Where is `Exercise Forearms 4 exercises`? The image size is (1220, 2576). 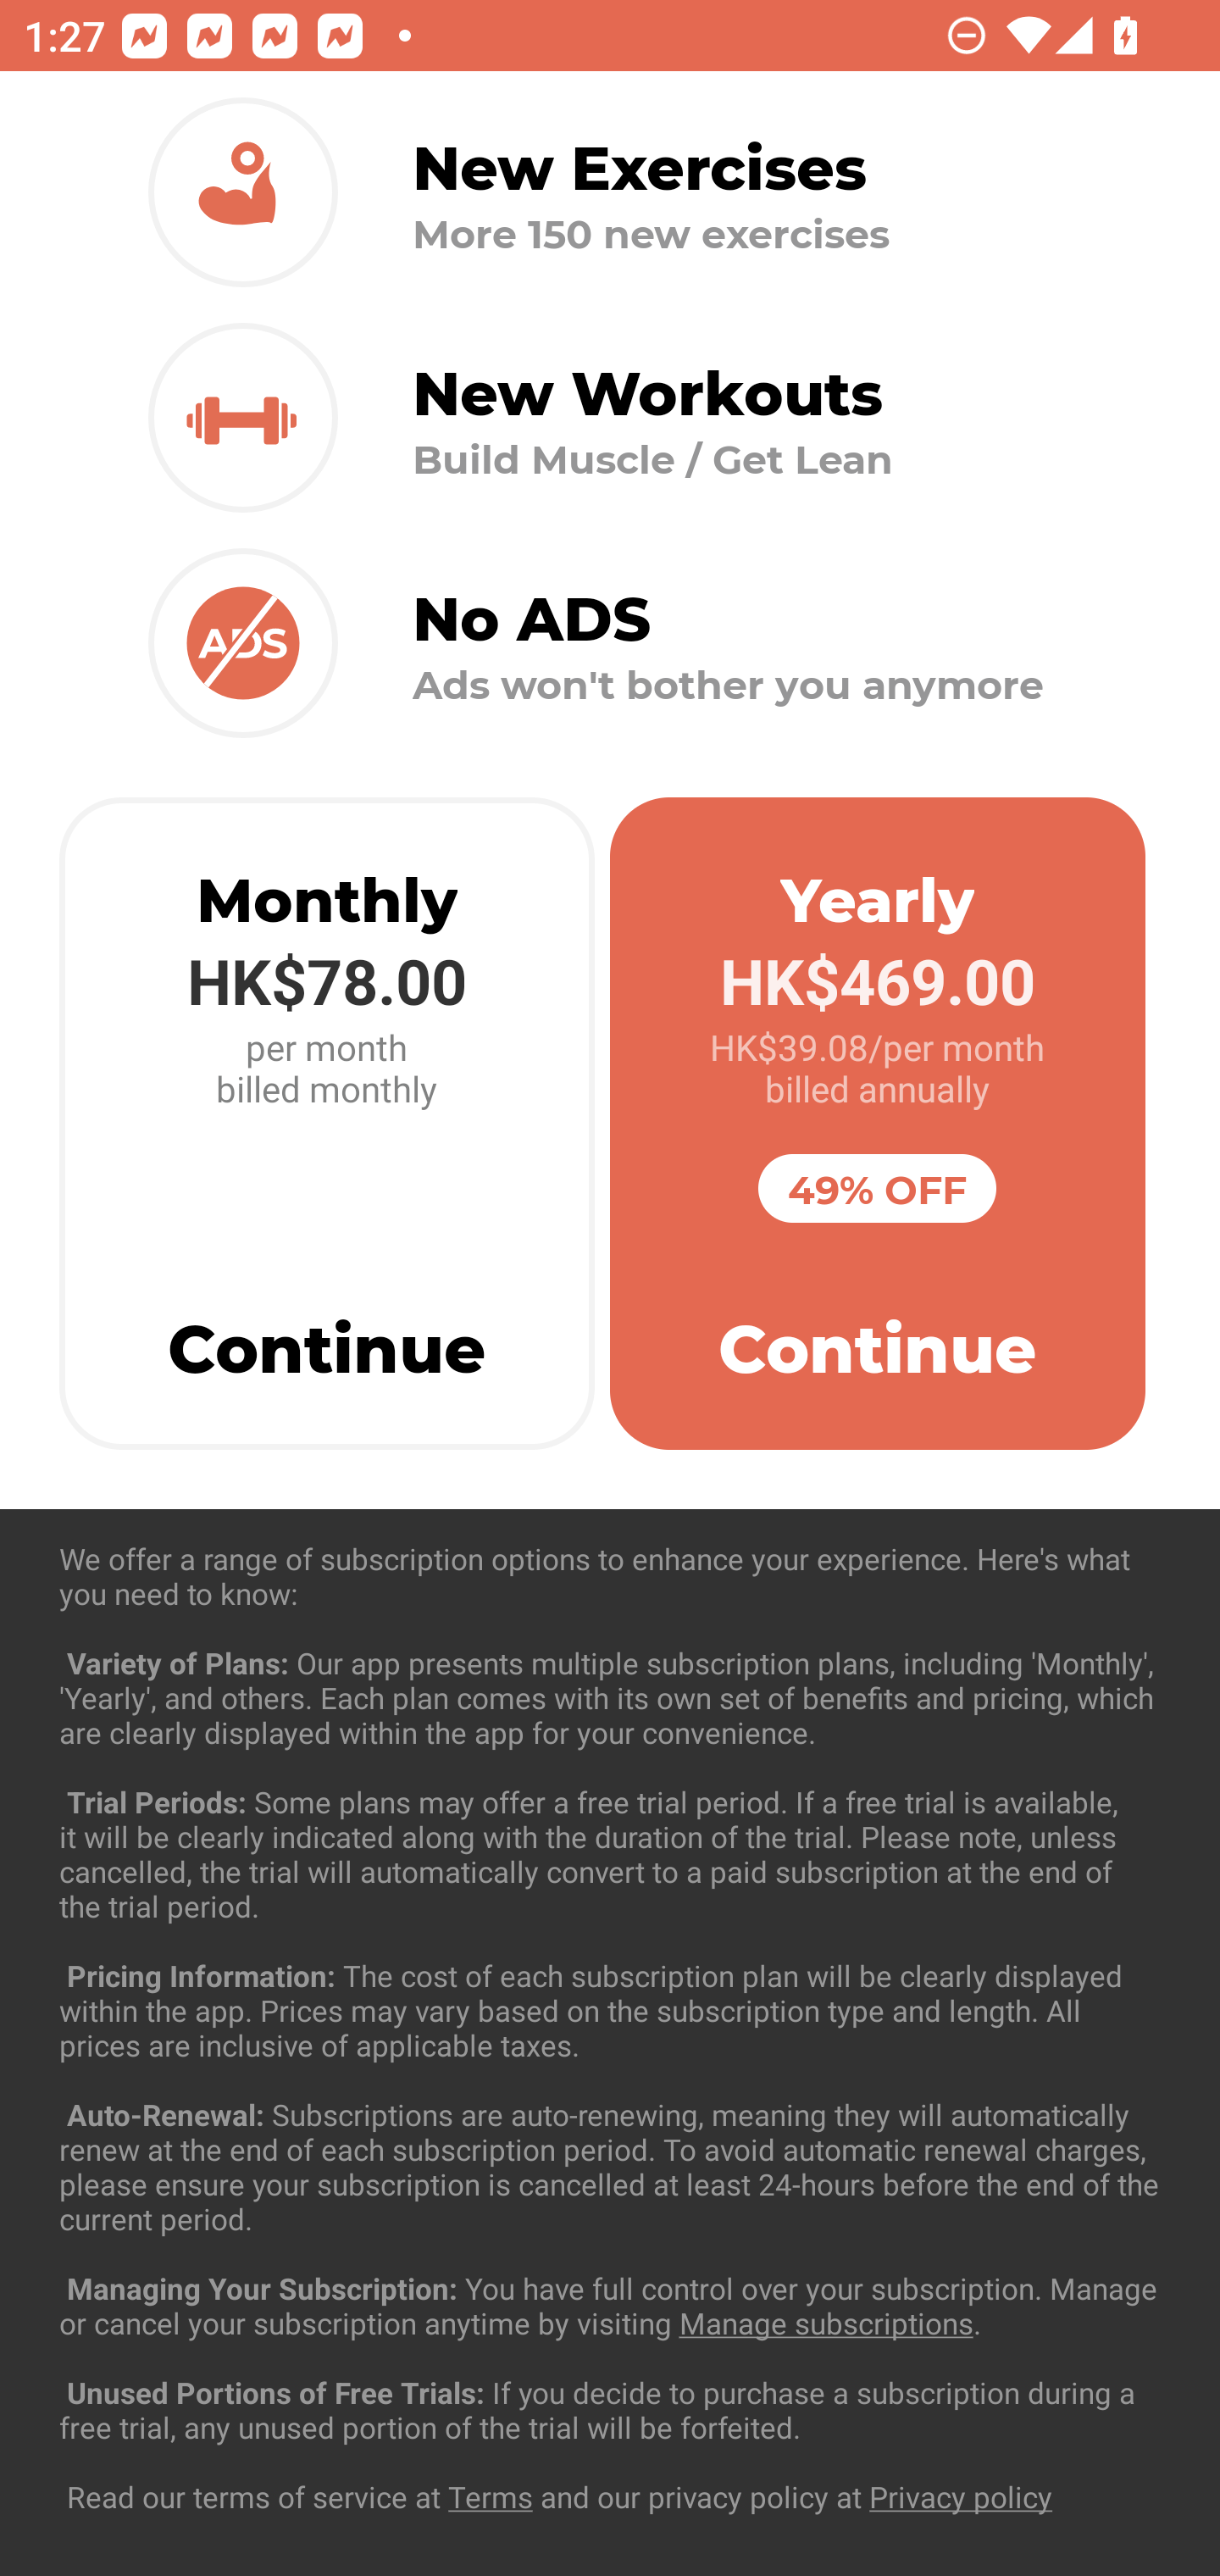
Exercise Forearms 4 exercises is located at coordinates (610, 2024).